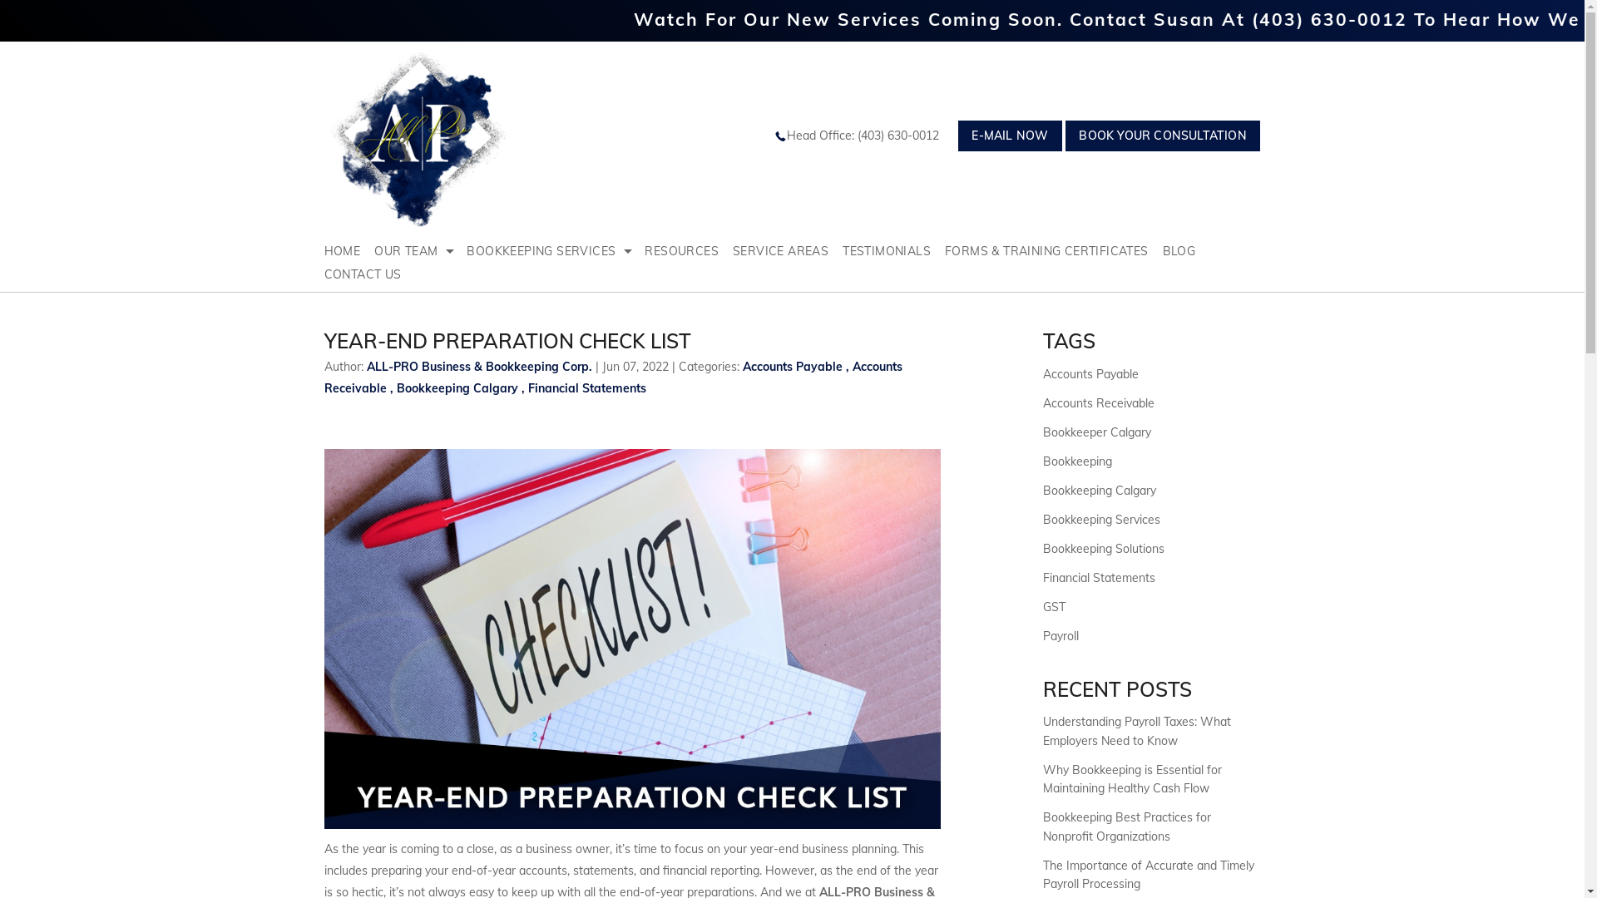 Image resolution: width=1597 pixels, height=898 pixels. What do you see at coordinates (421, 251) in the screenshot?
I see `OUR TEAM` at bounding box center [421, 251].